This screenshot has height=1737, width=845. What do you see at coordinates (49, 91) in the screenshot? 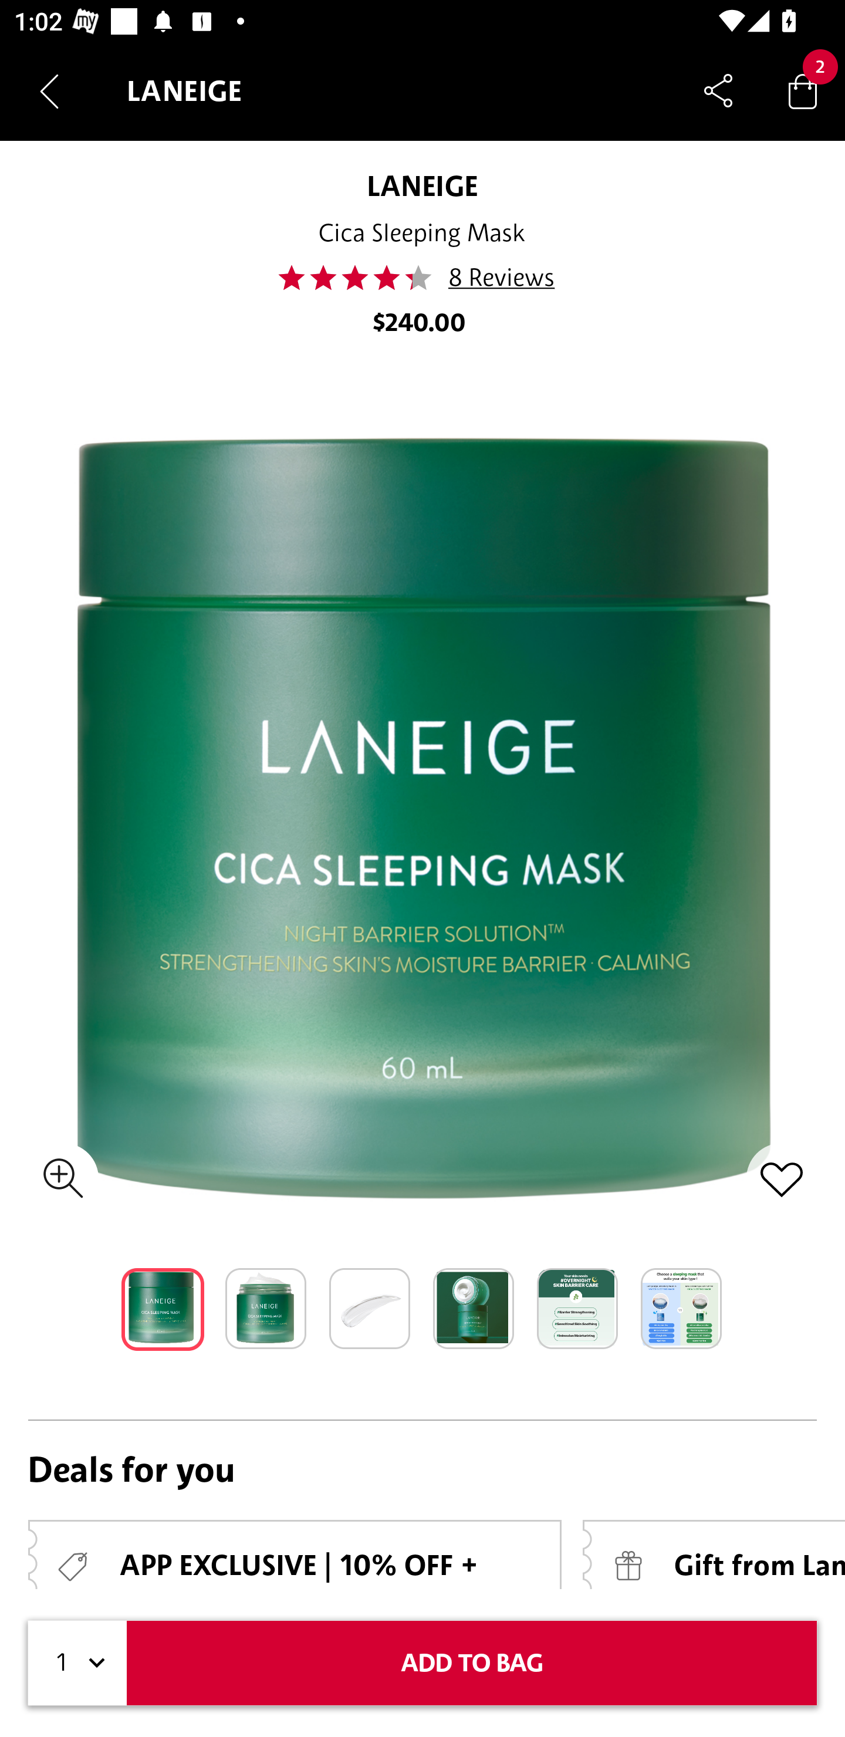
I see `Navigate up` at bounding box center [49, 91].